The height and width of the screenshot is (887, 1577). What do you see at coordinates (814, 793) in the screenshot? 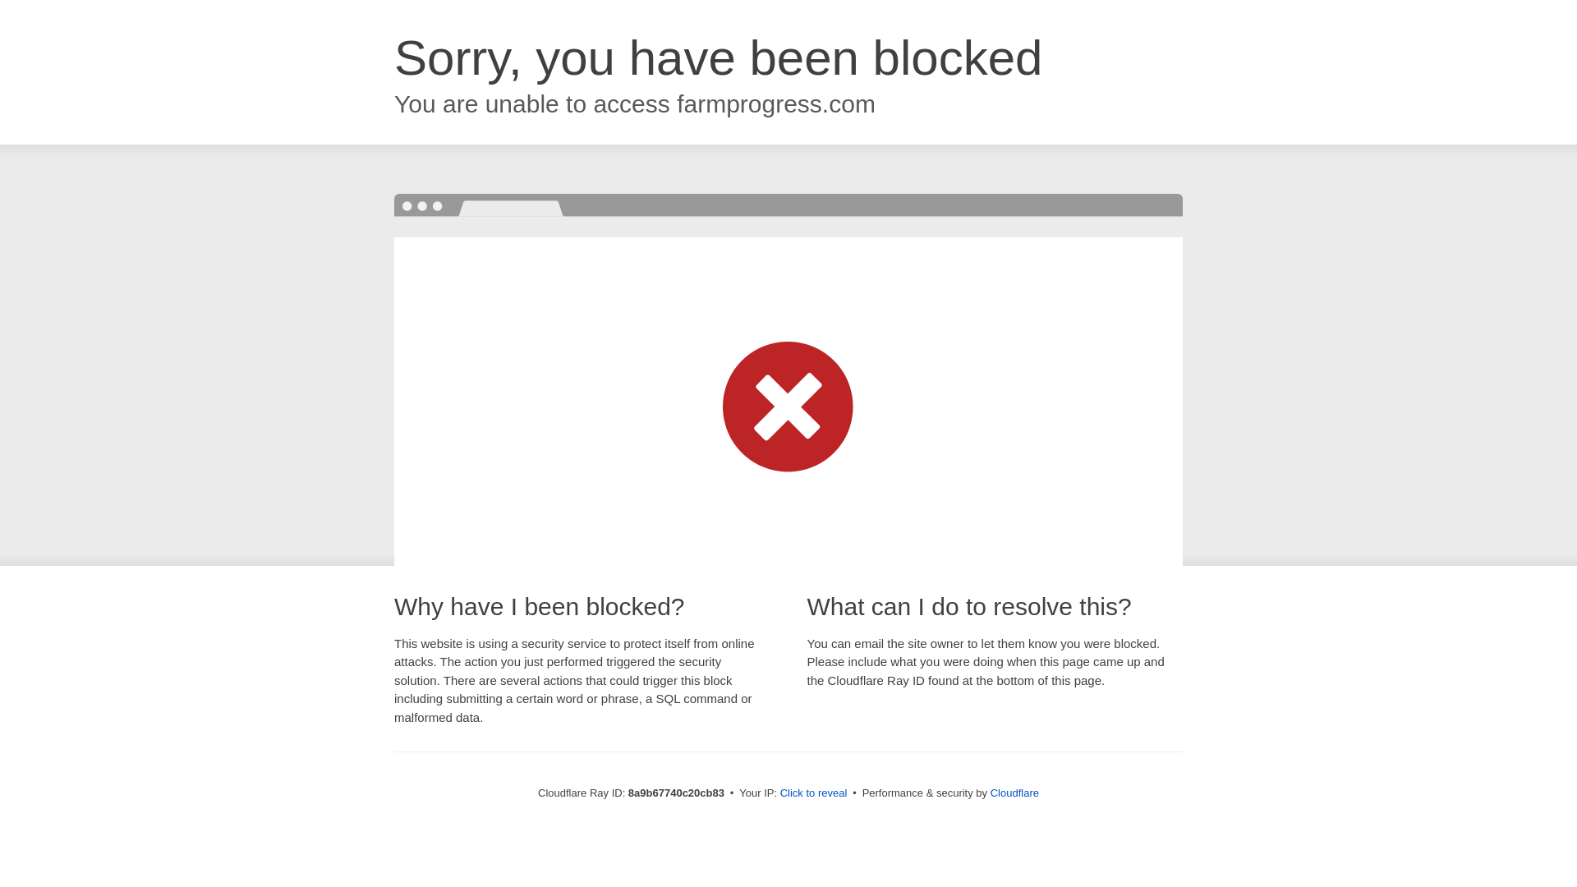
I see `Click to reveal` at bounding box center [814, 793].